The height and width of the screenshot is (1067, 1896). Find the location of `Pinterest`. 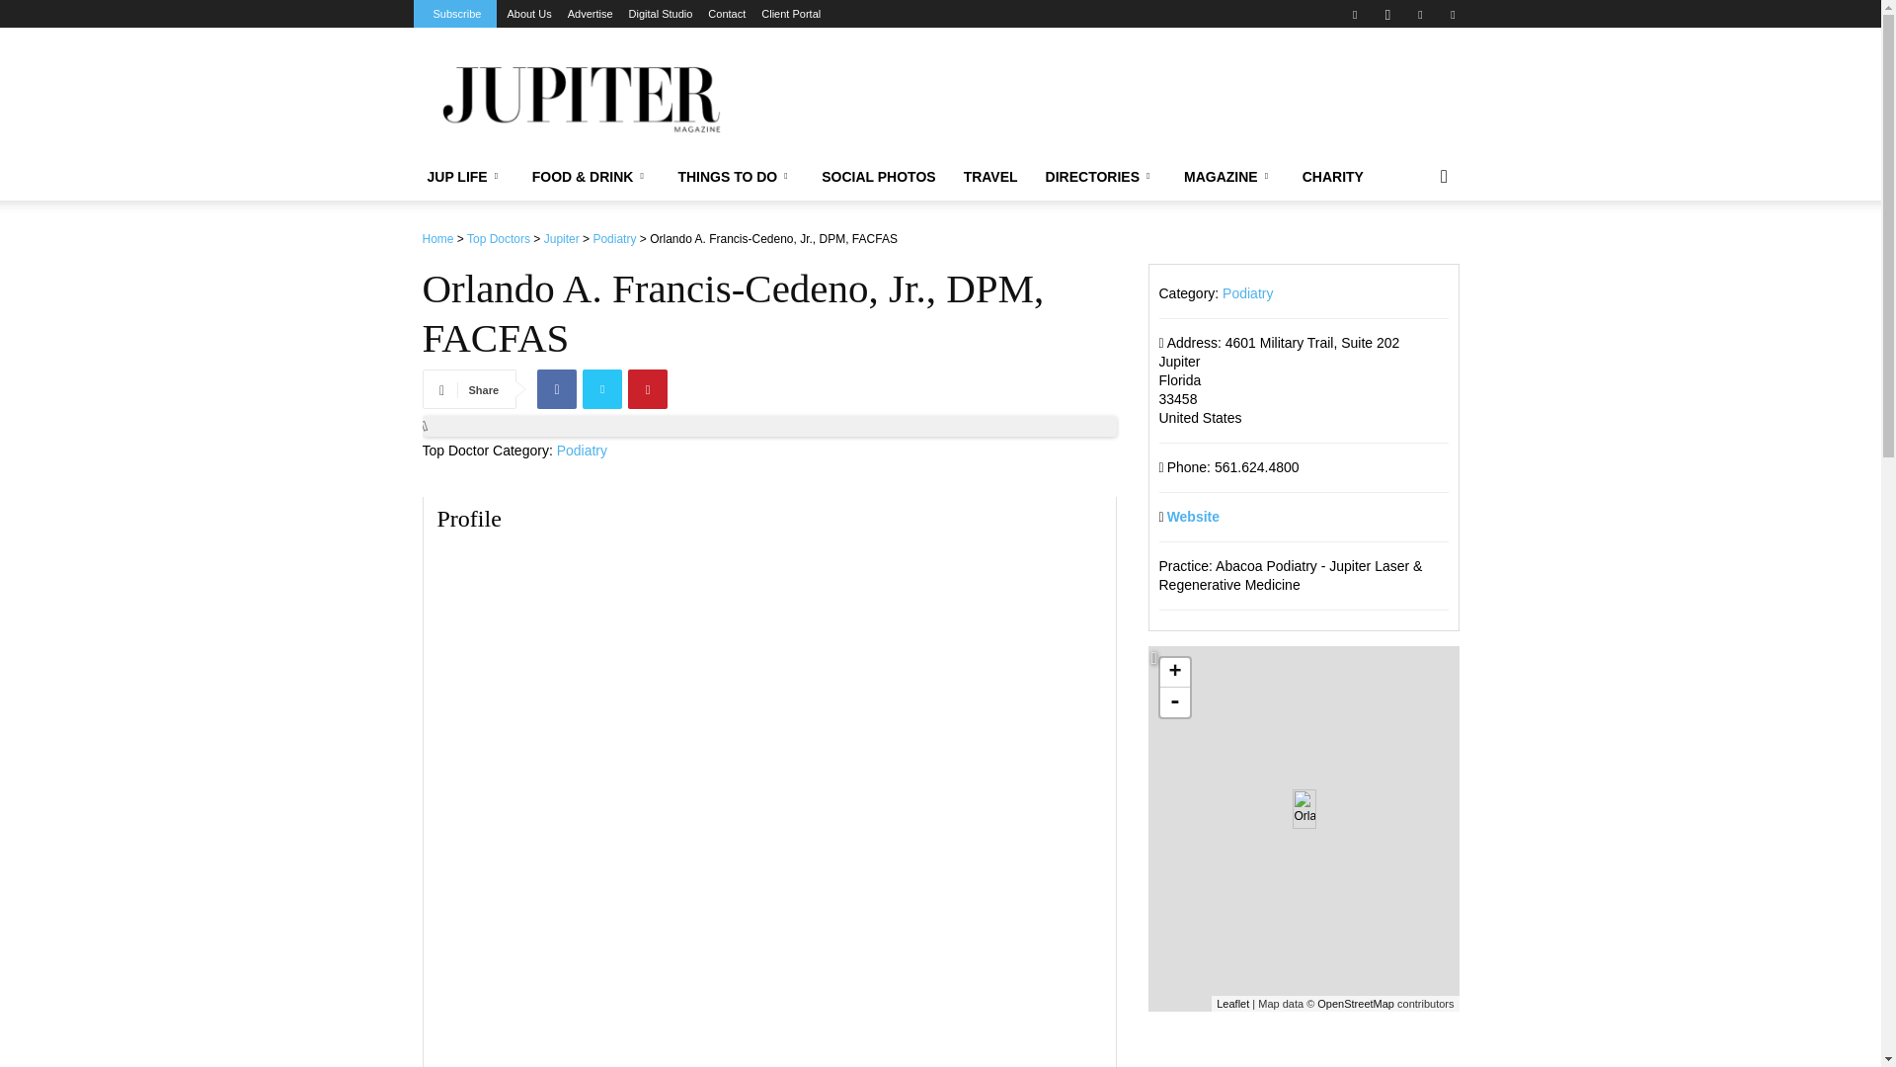

Pinterest is located at coordinates (1420, 14).